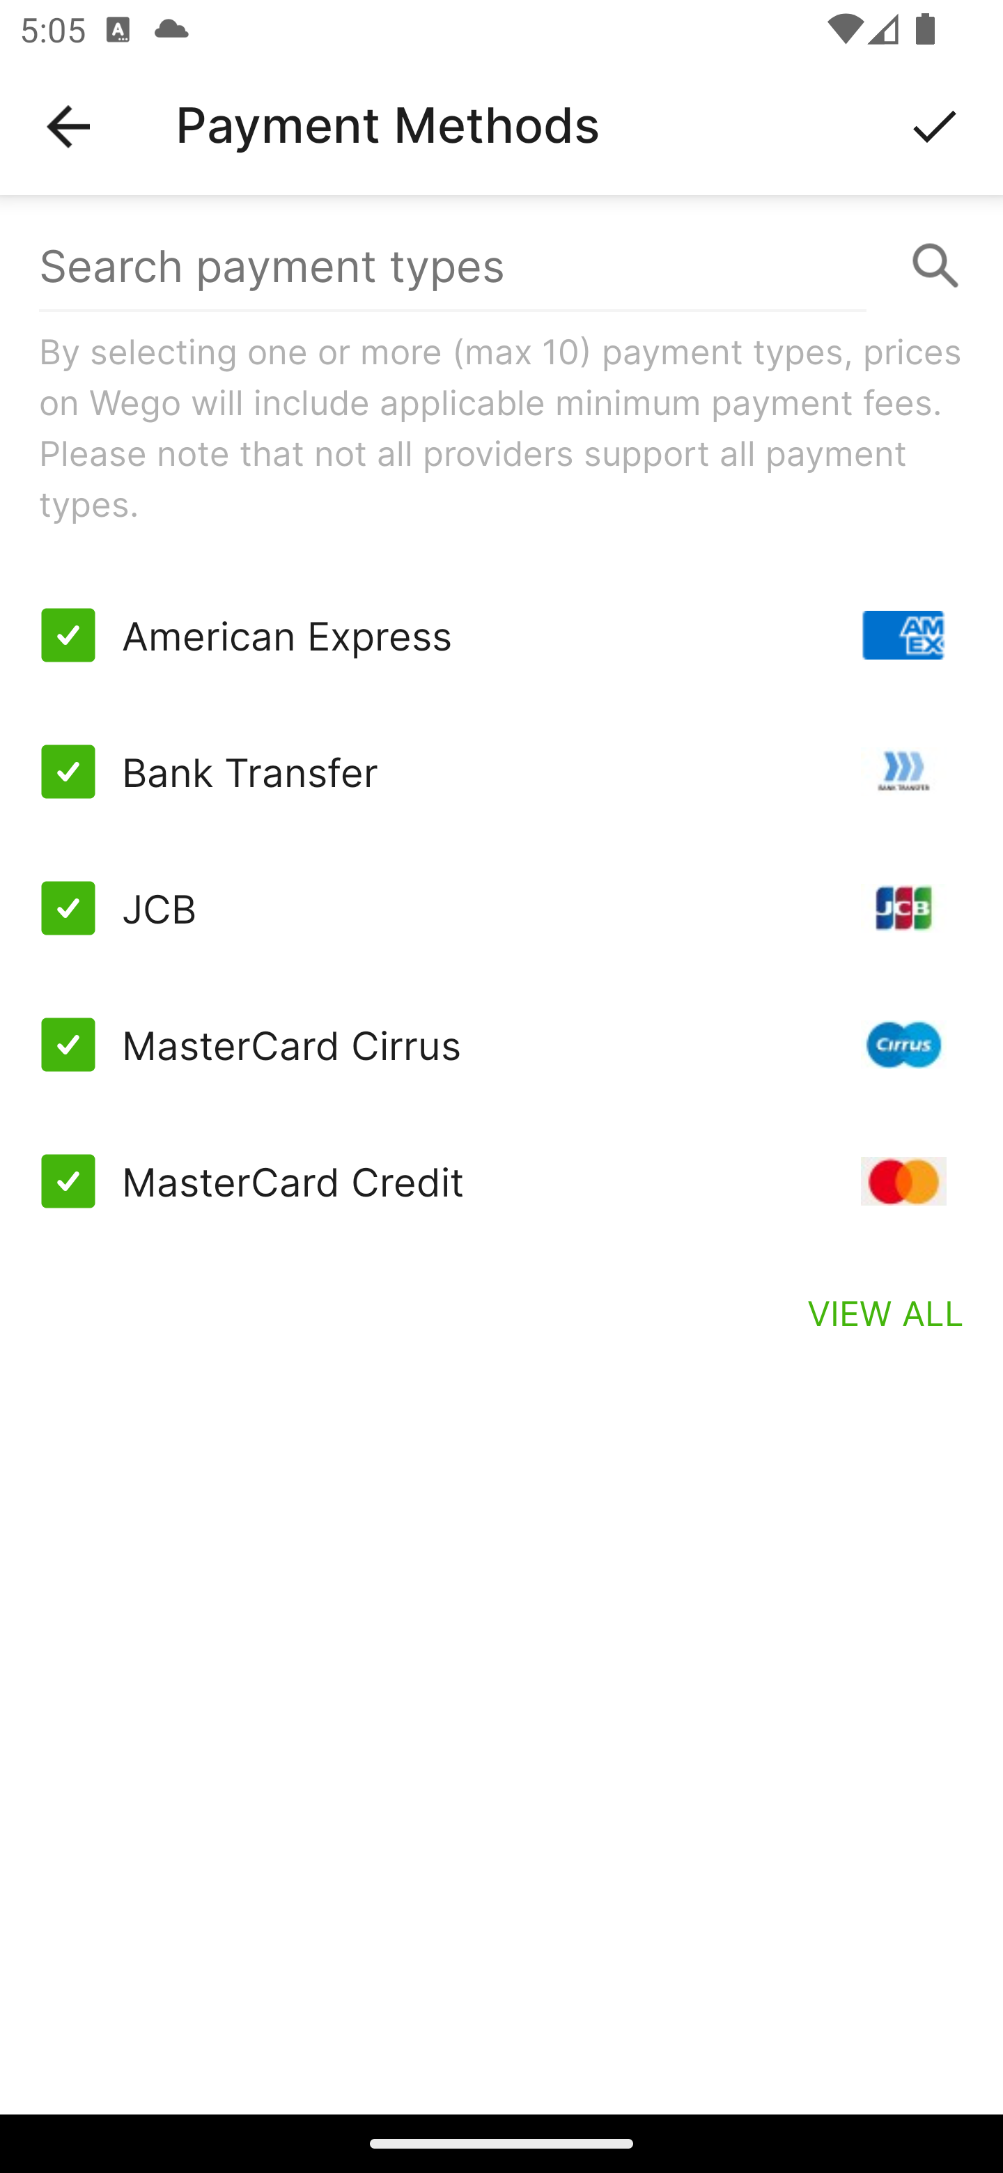 The width and height of the screenshot is (1003, 2173). Describe the element at coordinates (501, 908) in the screenshot. I see `JCB` at that location.